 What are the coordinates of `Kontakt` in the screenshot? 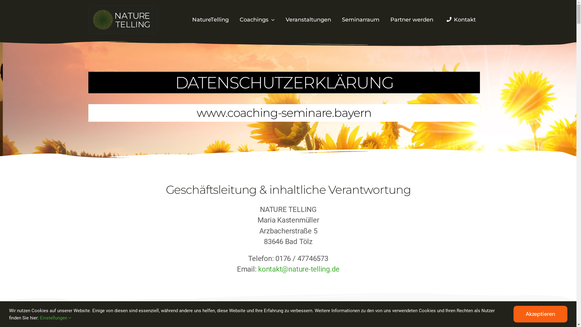 It's located at (460, 20).